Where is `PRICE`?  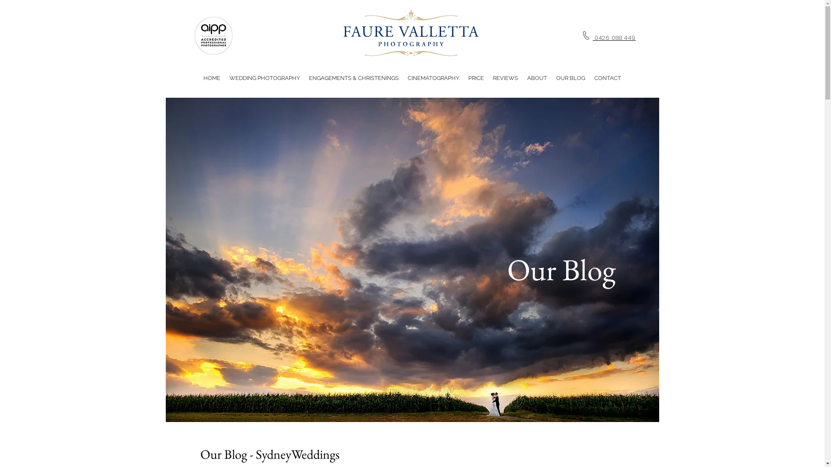
PRICE is located at coordinates (476, 78).